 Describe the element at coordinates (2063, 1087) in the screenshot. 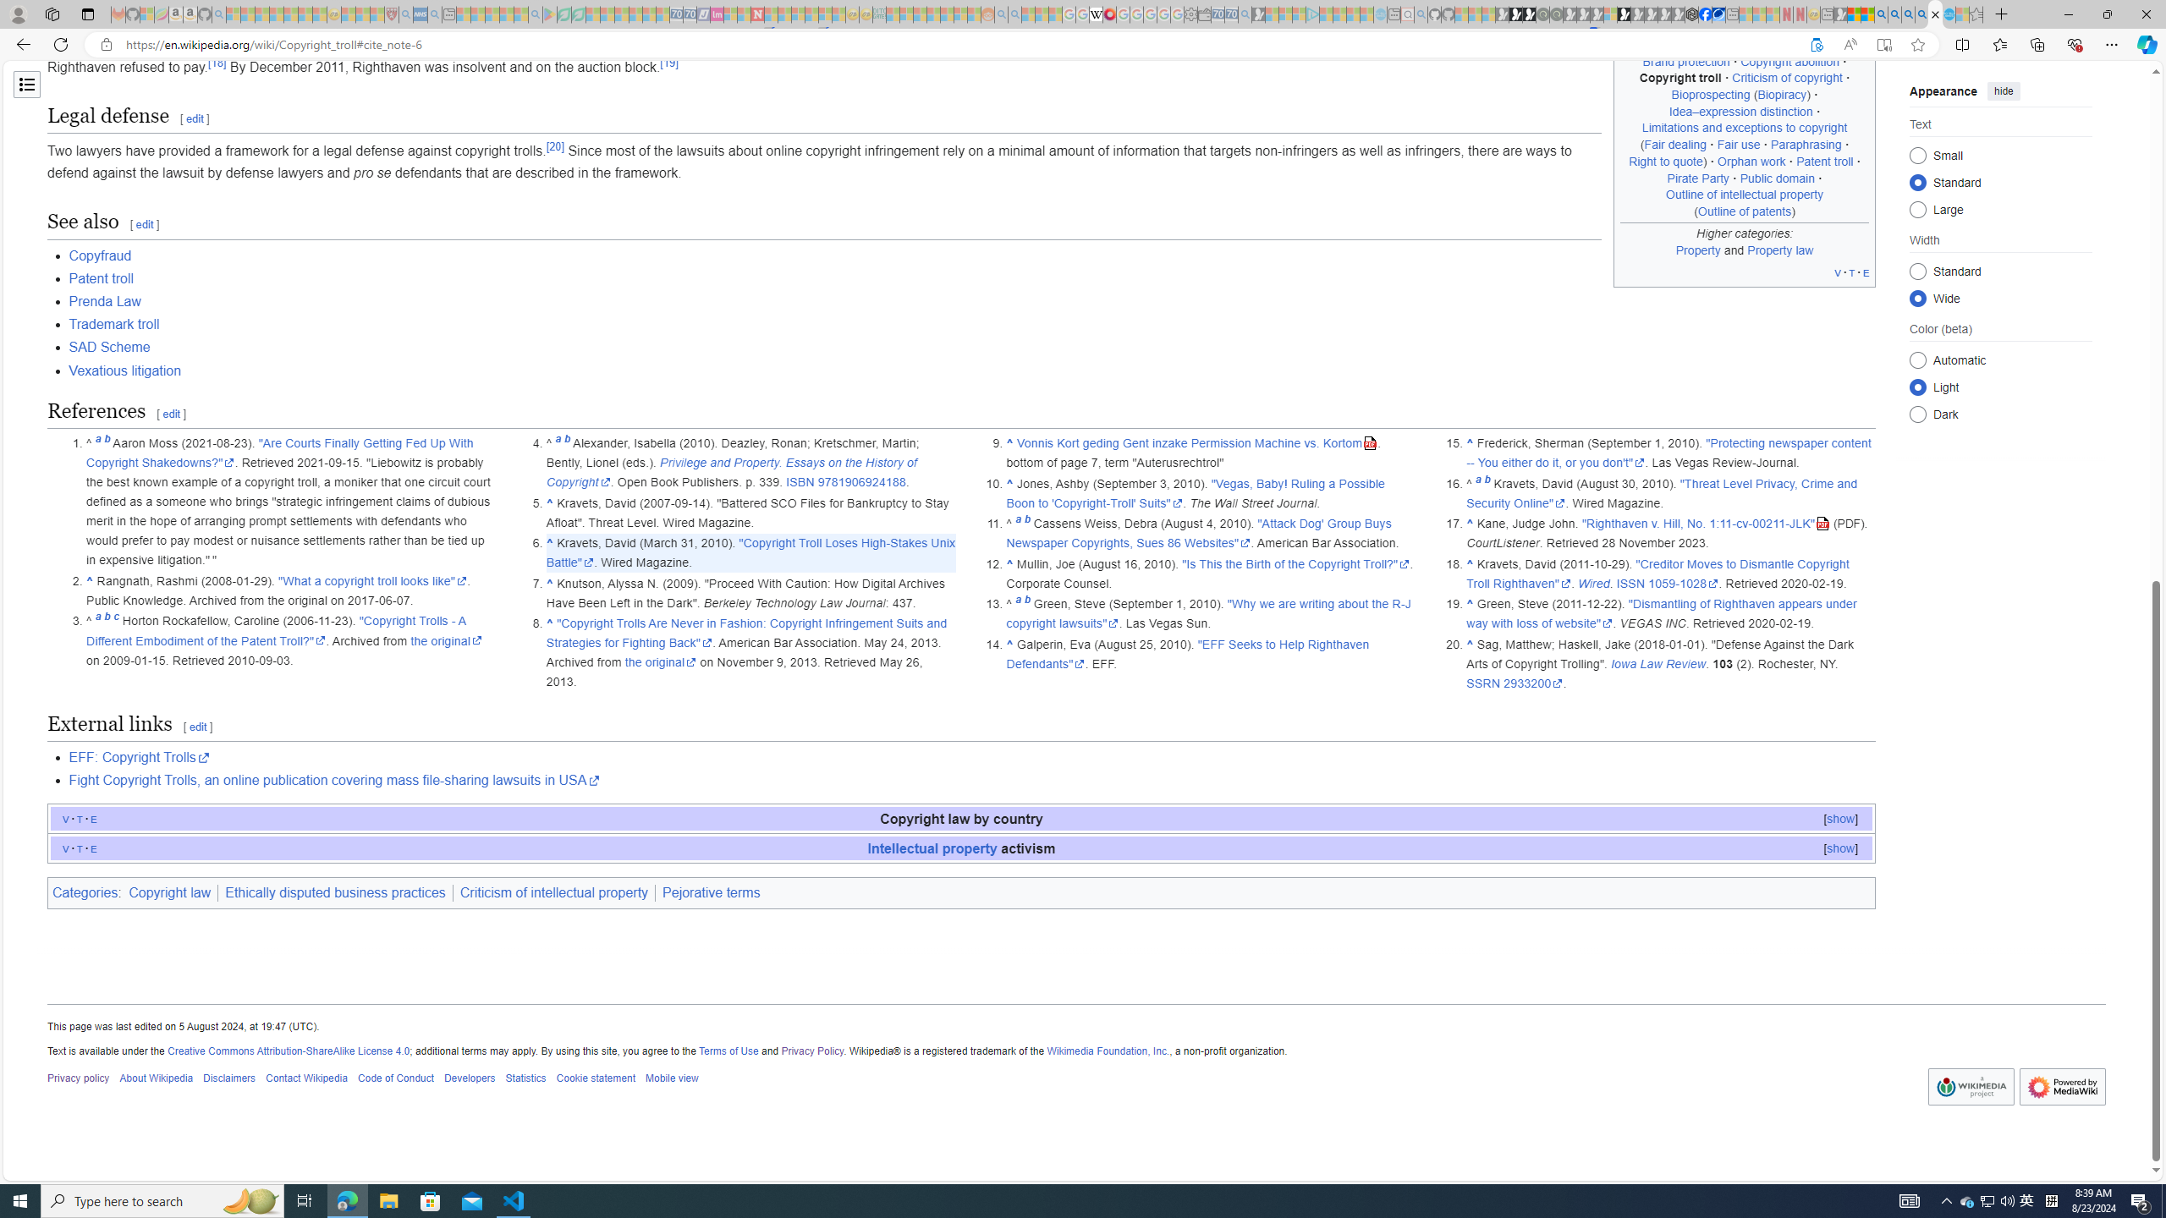

I see `Powered by MediaWiki` at that location.